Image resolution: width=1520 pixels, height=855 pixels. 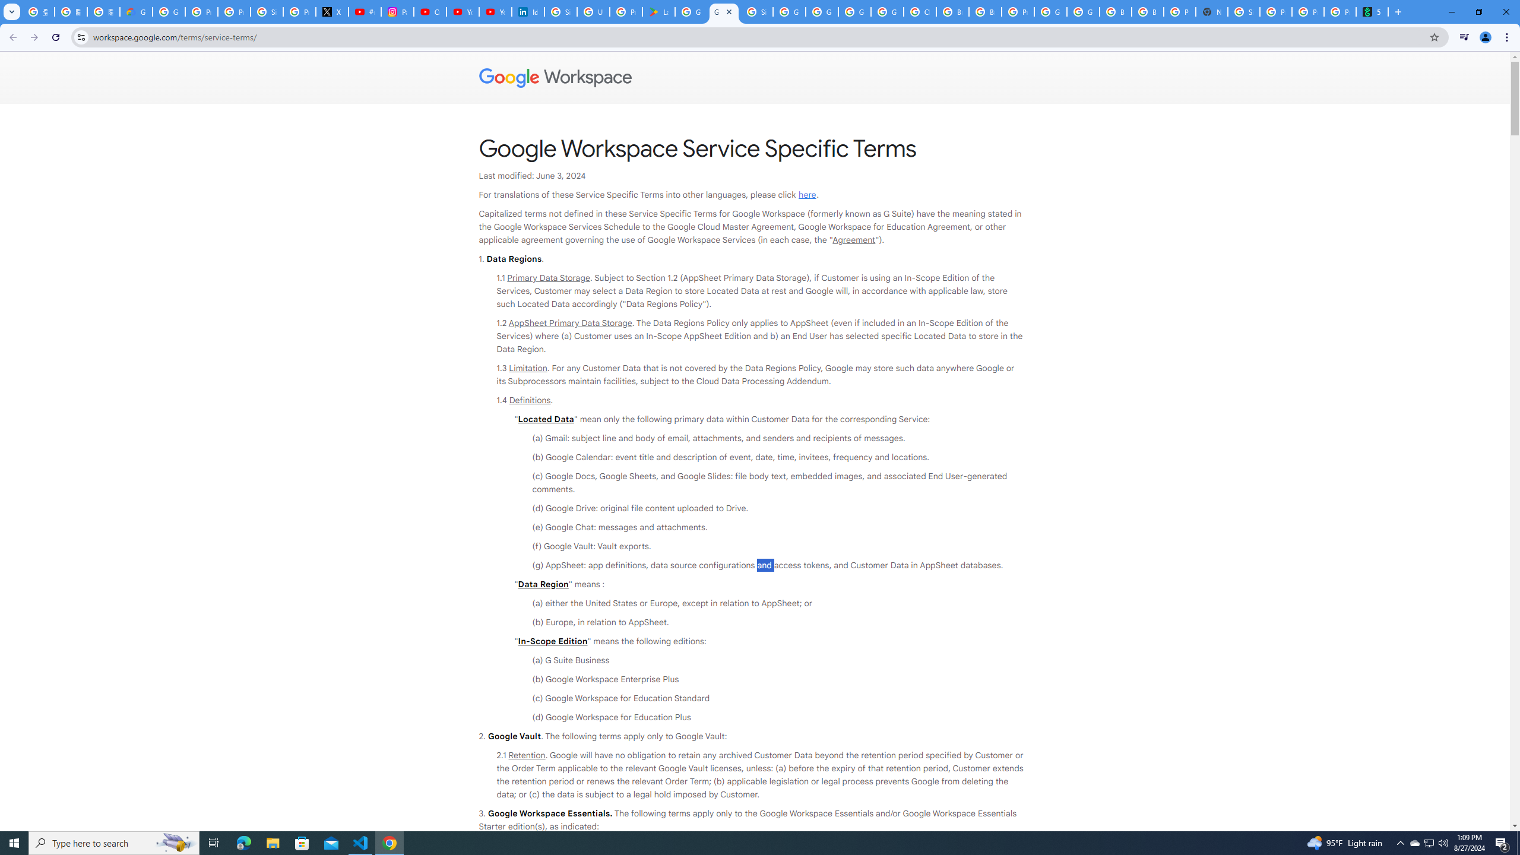 What do you see at coordinates (1508, 37) in the screenshot?
I see `Chrome` at bounding box center [1508, 37].